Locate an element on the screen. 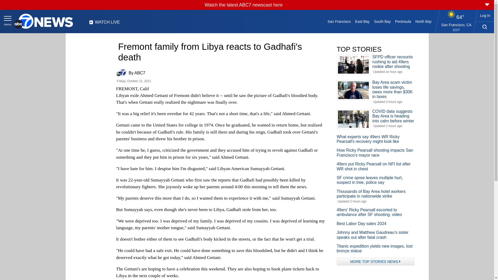  South Bay is located at coordinates (382, 21).